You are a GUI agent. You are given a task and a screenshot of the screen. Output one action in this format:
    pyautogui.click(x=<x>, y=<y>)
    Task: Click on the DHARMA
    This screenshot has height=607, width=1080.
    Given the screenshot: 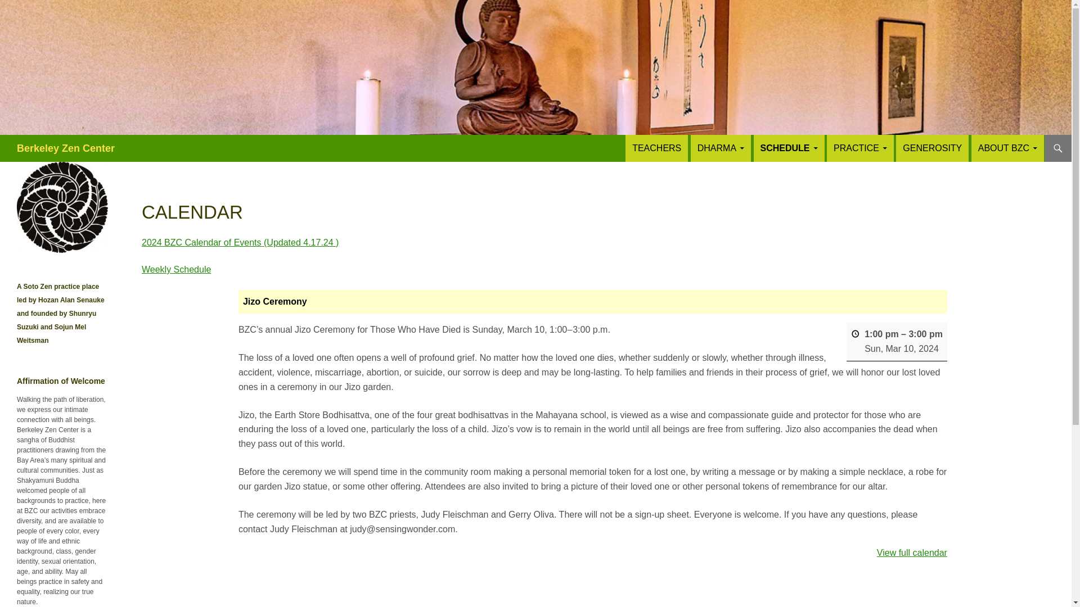 What is the action you would take?
    pyautogui.click(x=721, y=148)
    